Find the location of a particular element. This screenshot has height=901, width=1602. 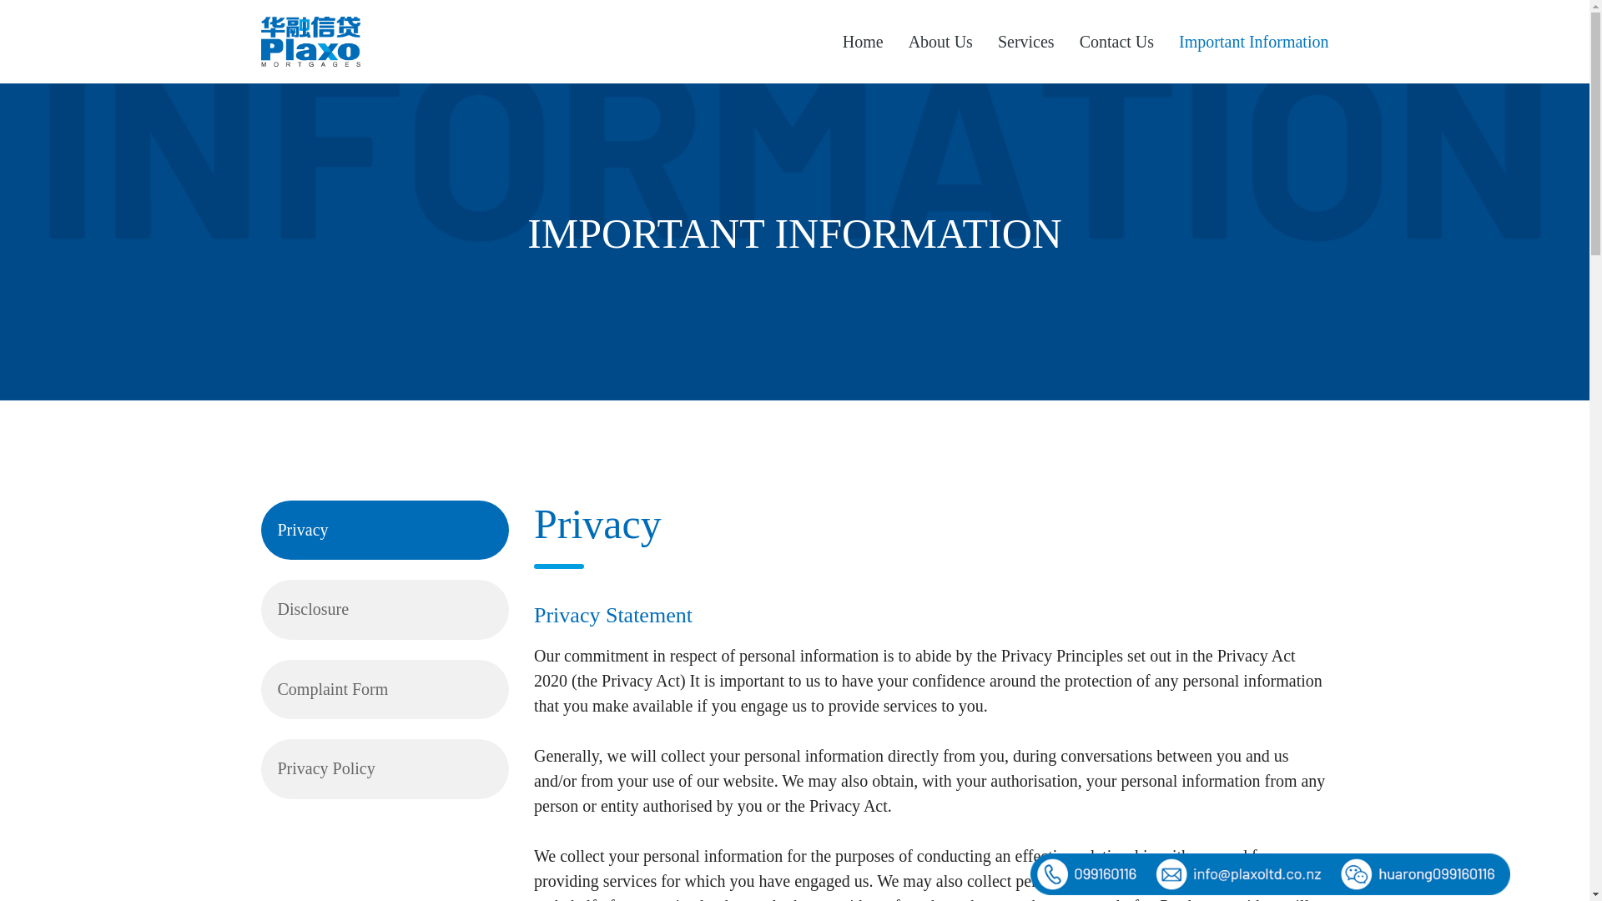

Privacy is located at coordinates (384, 530).